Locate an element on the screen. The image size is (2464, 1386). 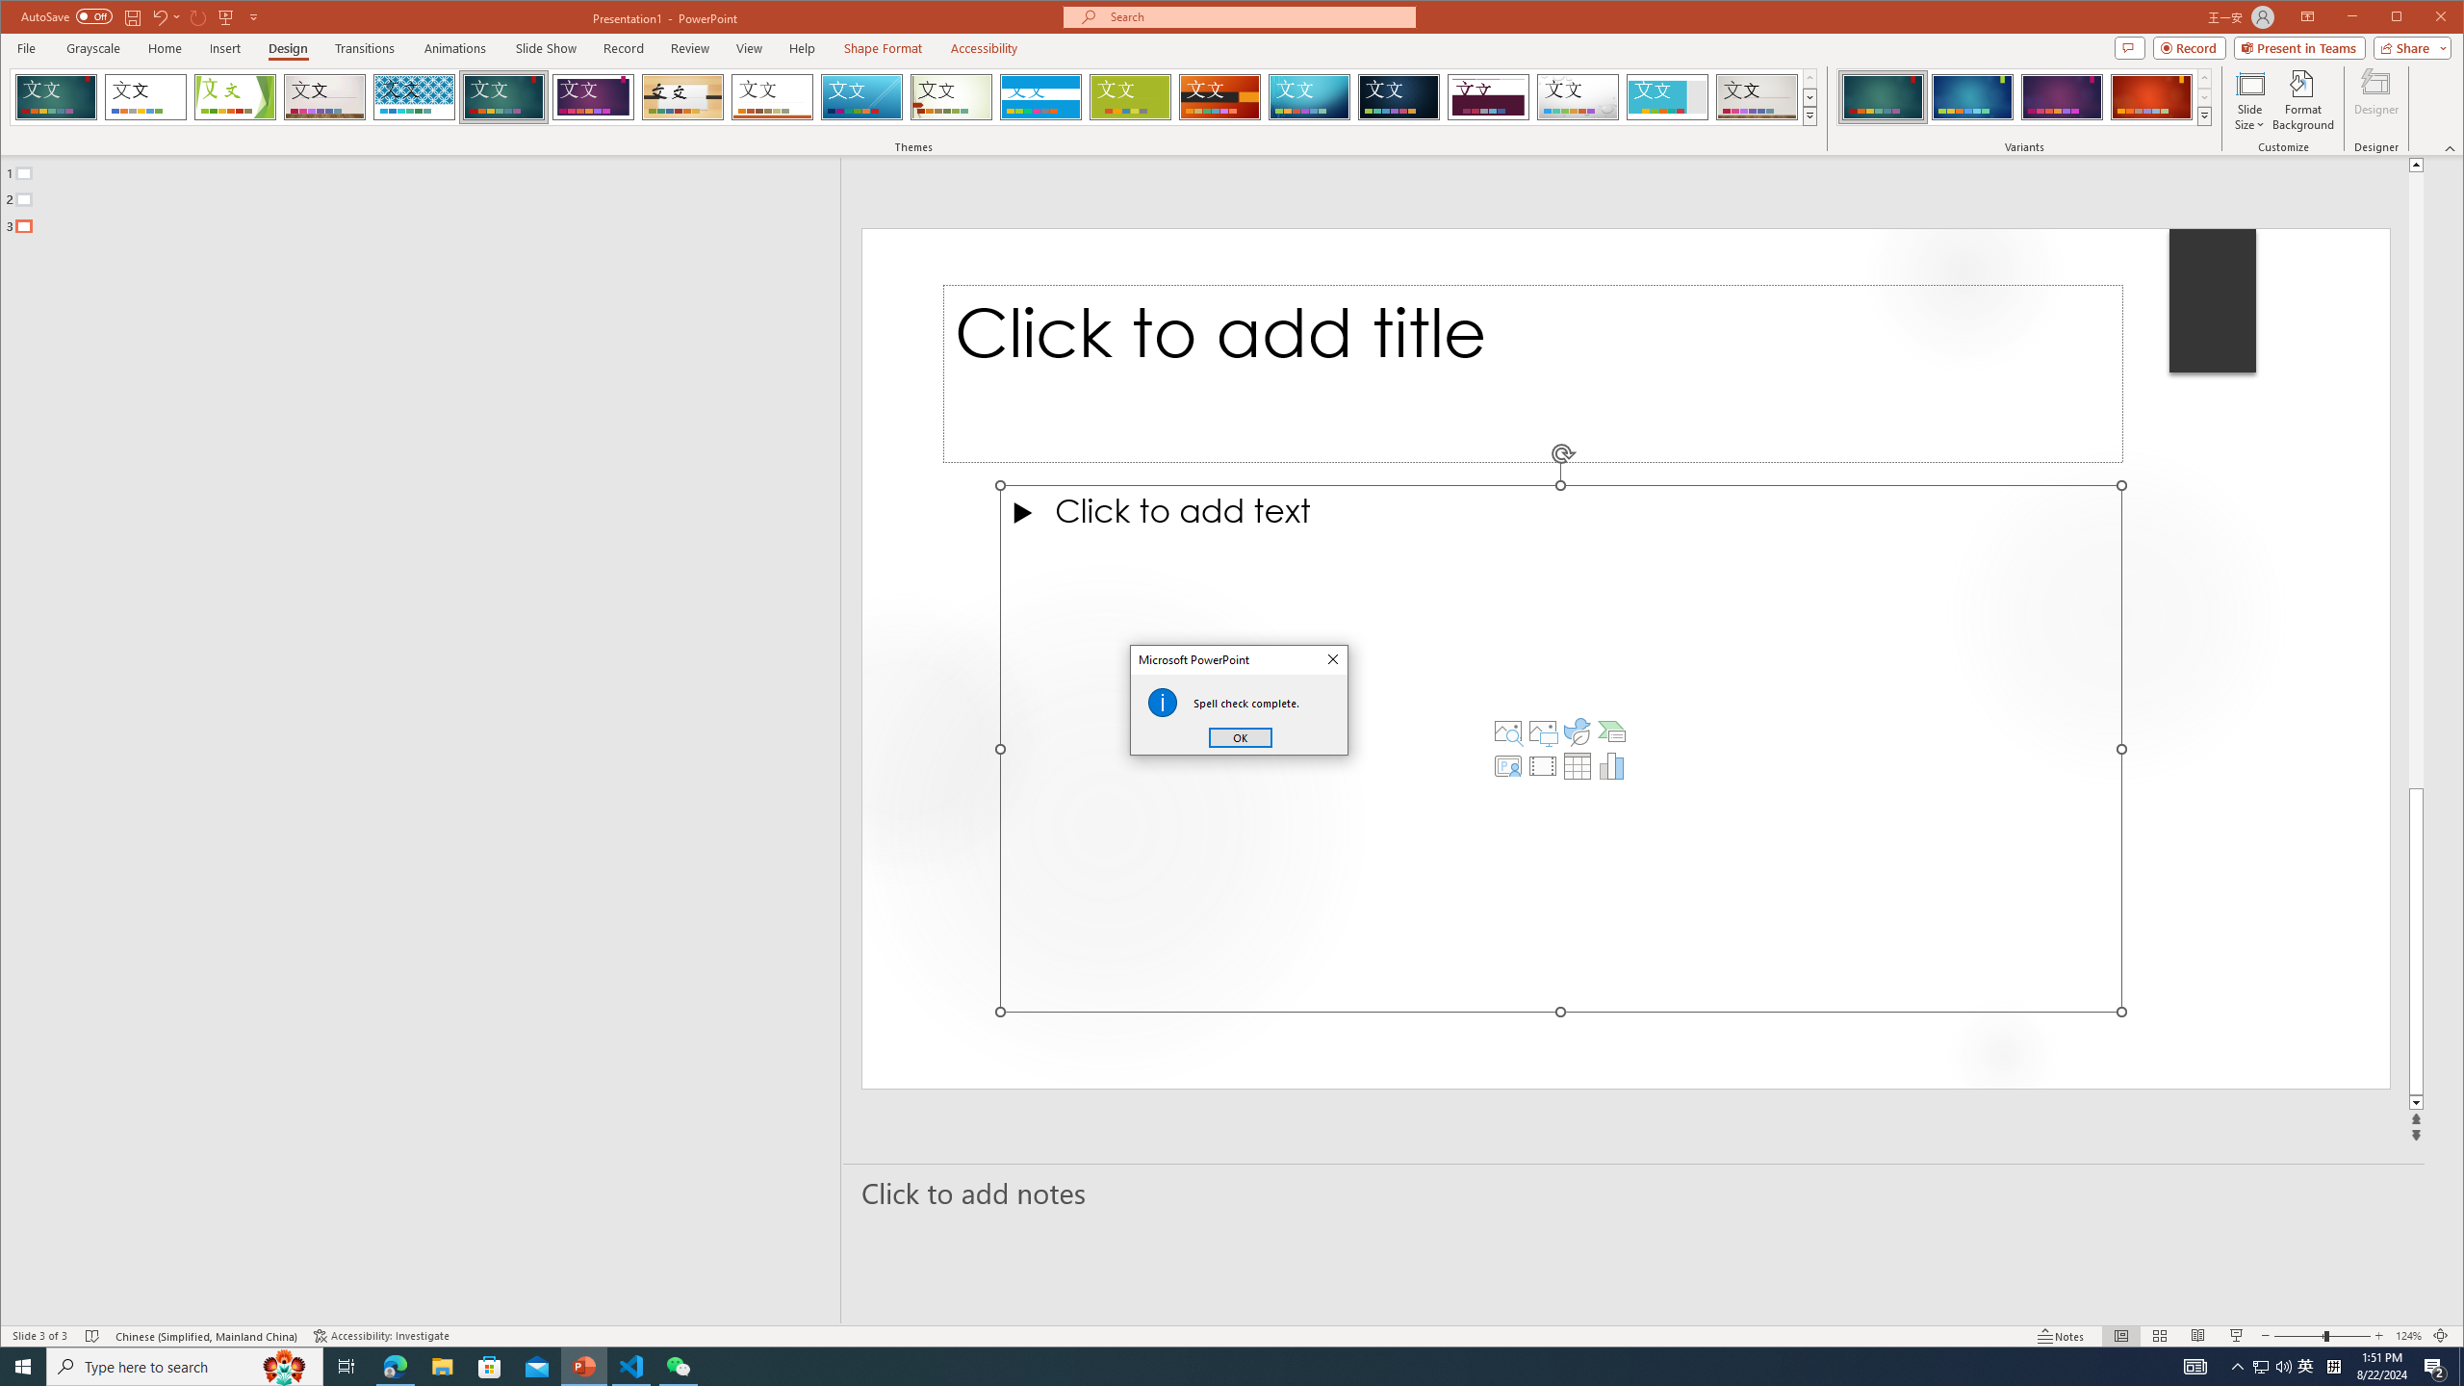
Basis is located at coordinates (1130, 97).